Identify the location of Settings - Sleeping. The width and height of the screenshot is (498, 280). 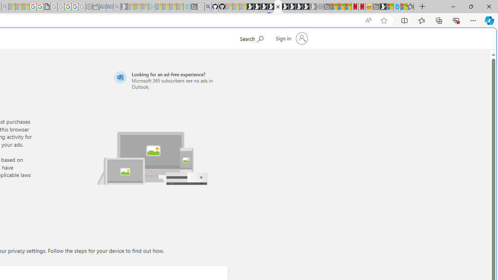
(89, 7).